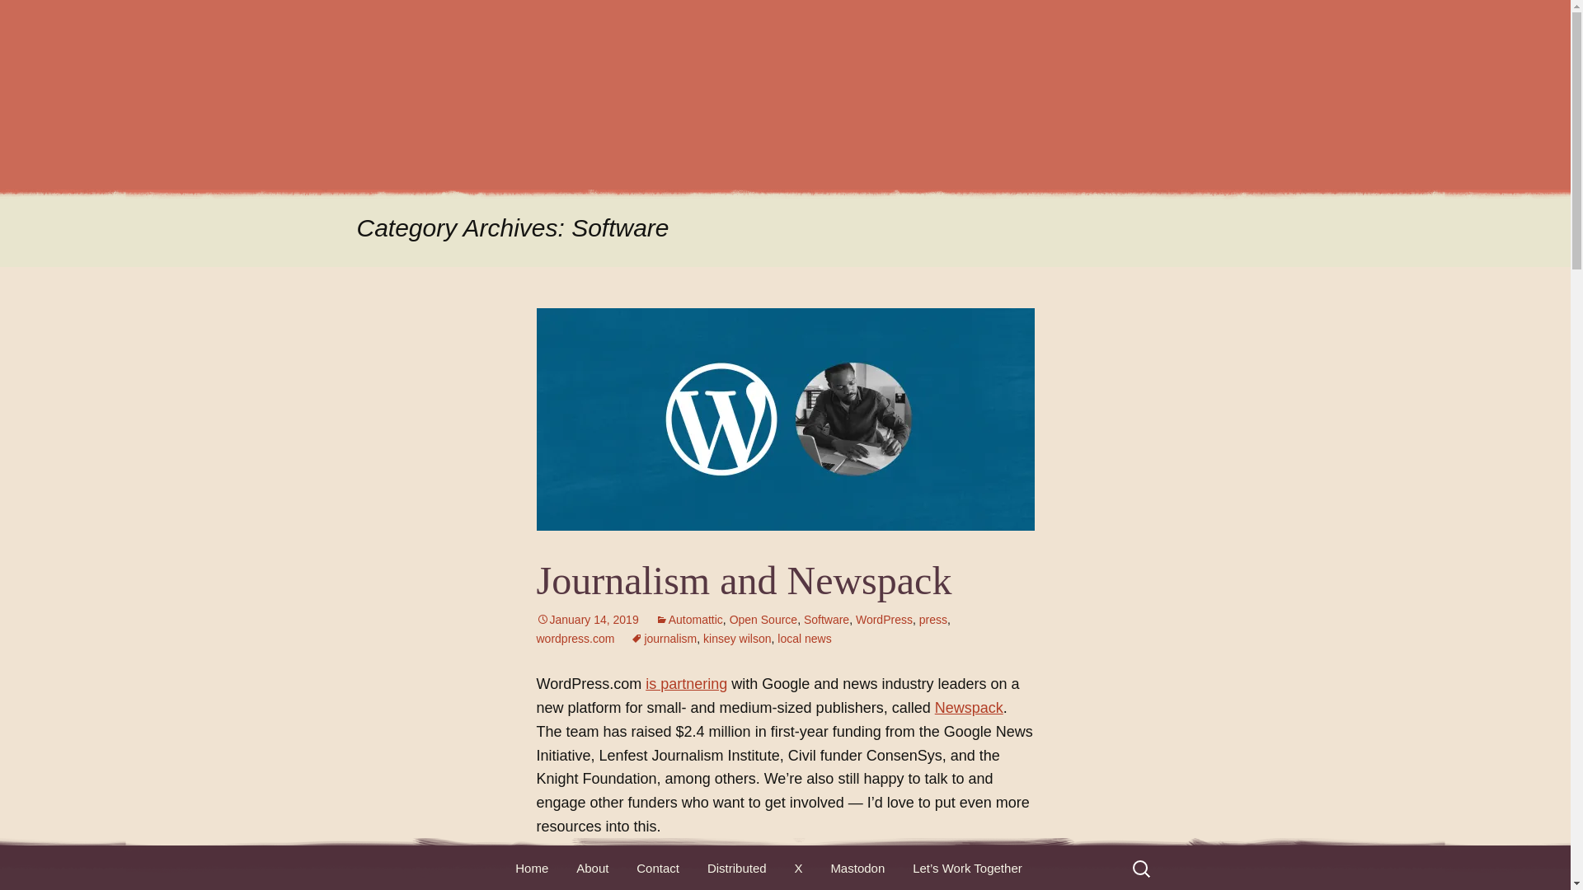 The width and height of the screenshot is (1583, 890). Describe the element at coordinates (686, 684) in the screenshot. I see `is partnering` at that location.